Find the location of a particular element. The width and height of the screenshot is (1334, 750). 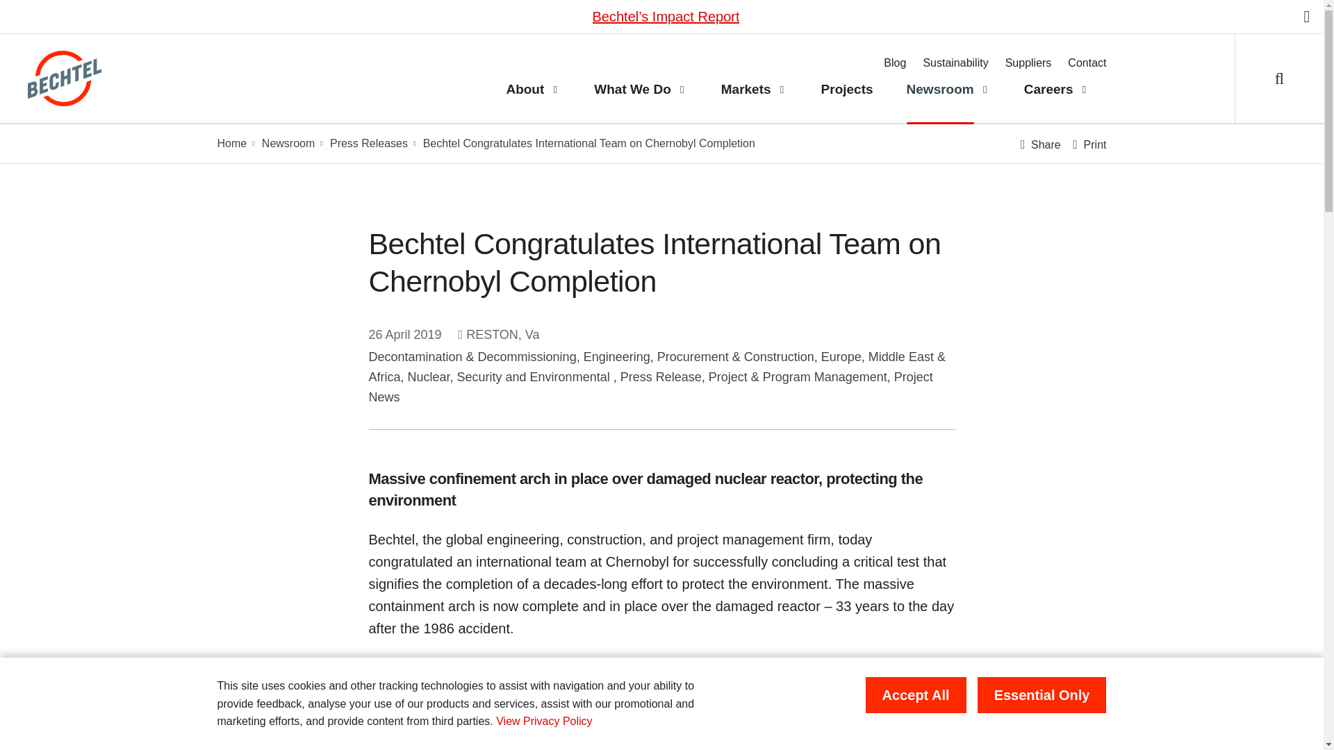

What We Do is located at coordinates (624, 90).